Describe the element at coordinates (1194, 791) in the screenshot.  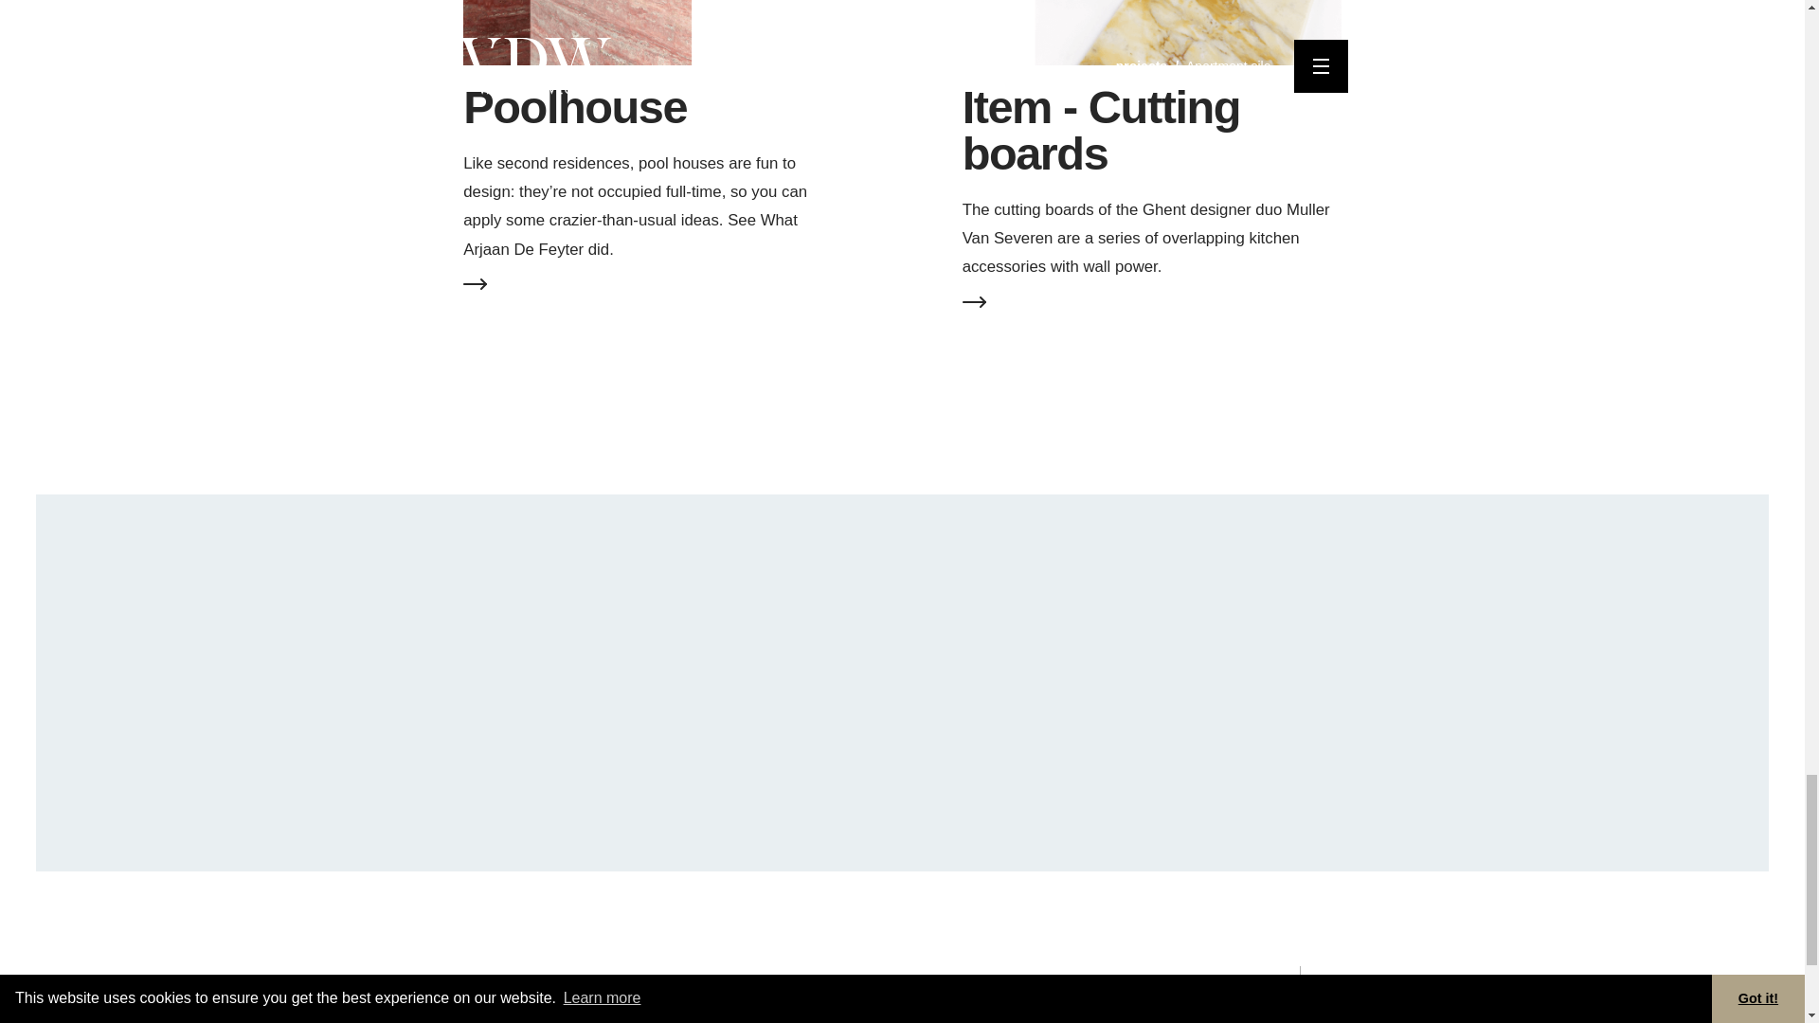
I see `Subscribe` at that location.